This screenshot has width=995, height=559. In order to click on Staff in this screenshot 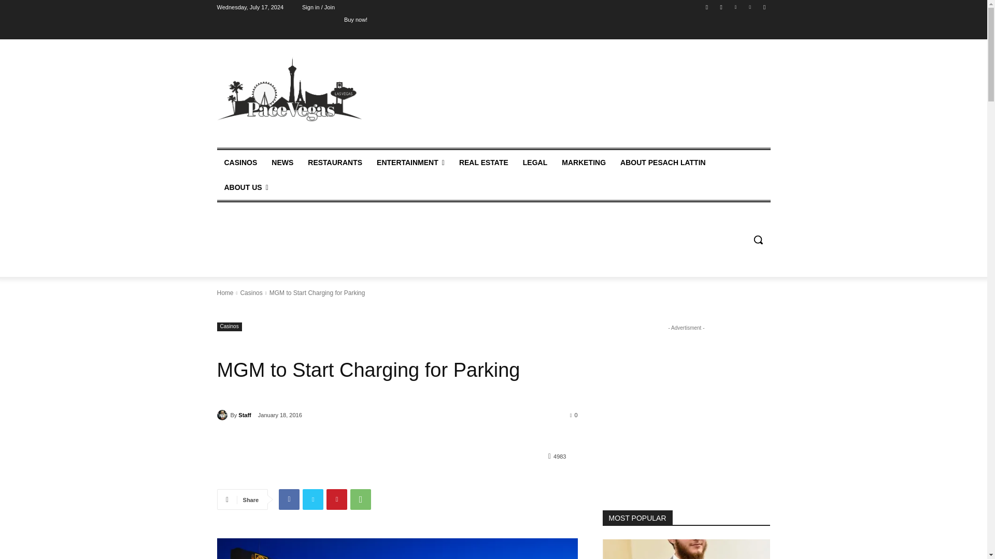, I will do `click(223, 415)`.